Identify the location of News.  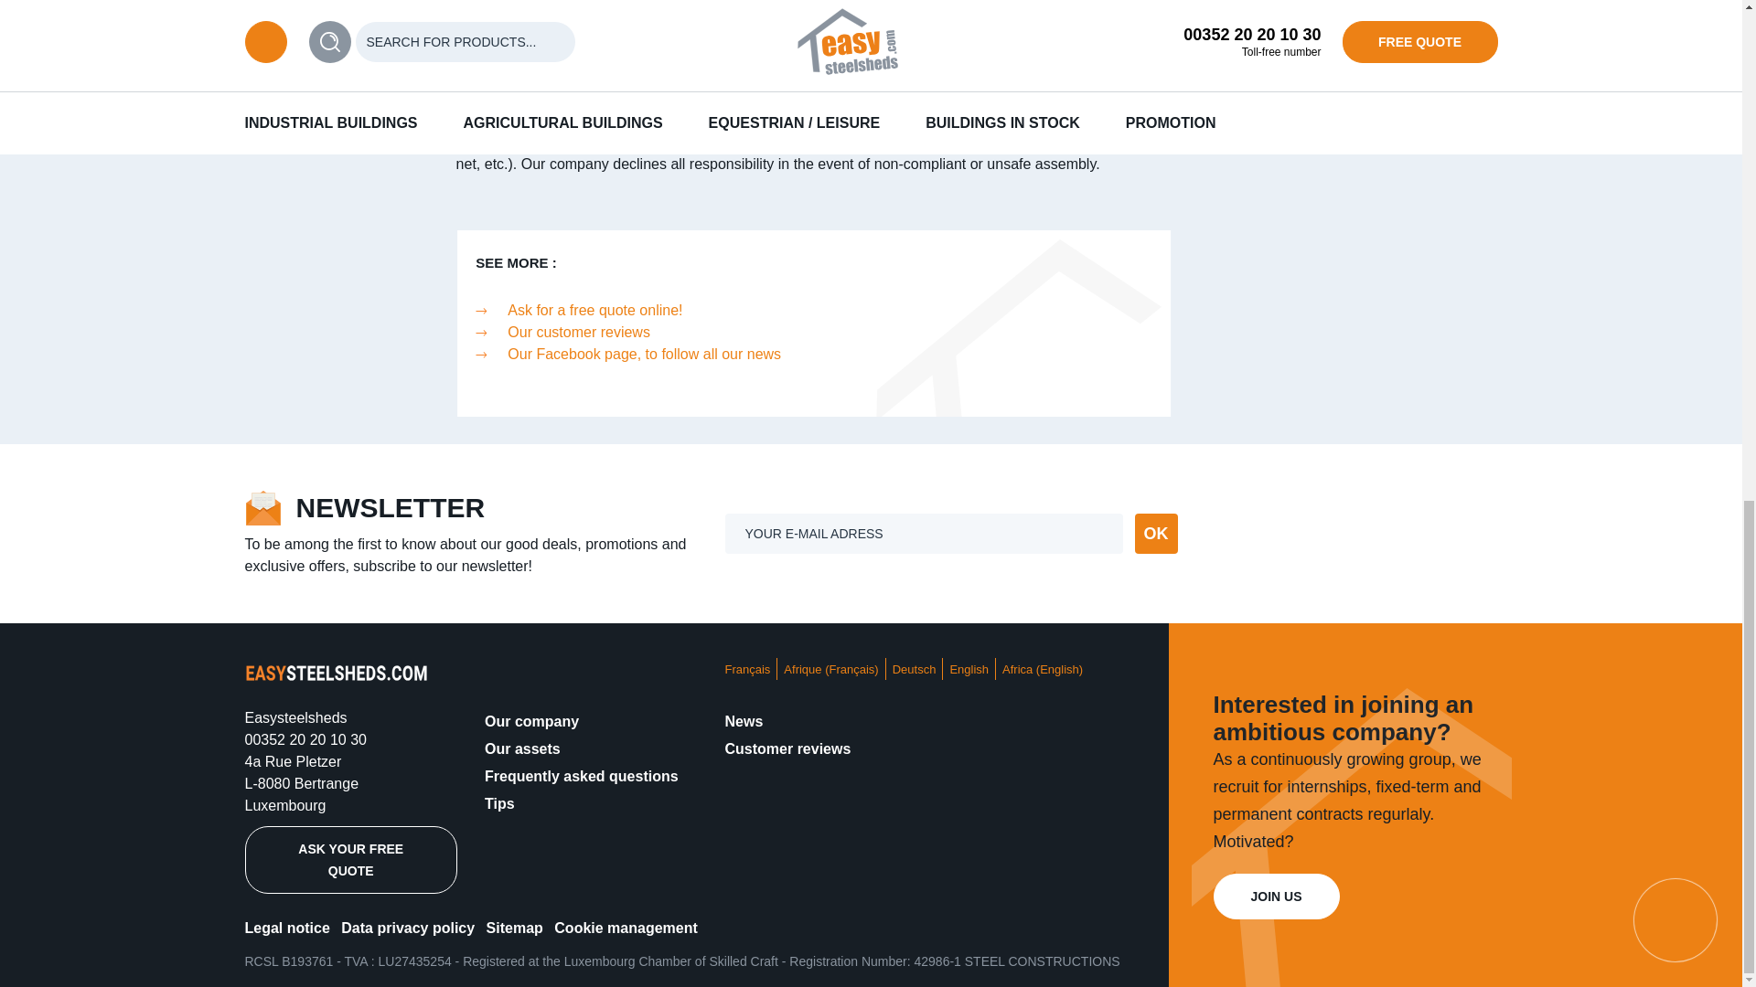
(743, 721).